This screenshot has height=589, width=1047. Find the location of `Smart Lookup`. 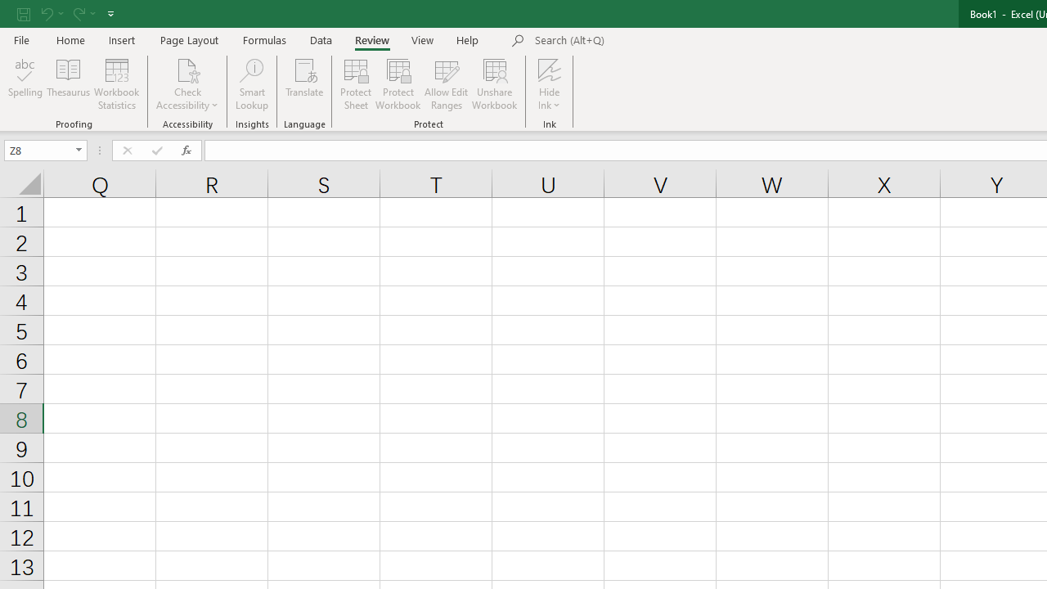

Smart Lookup is located at coordinates (252, 83).